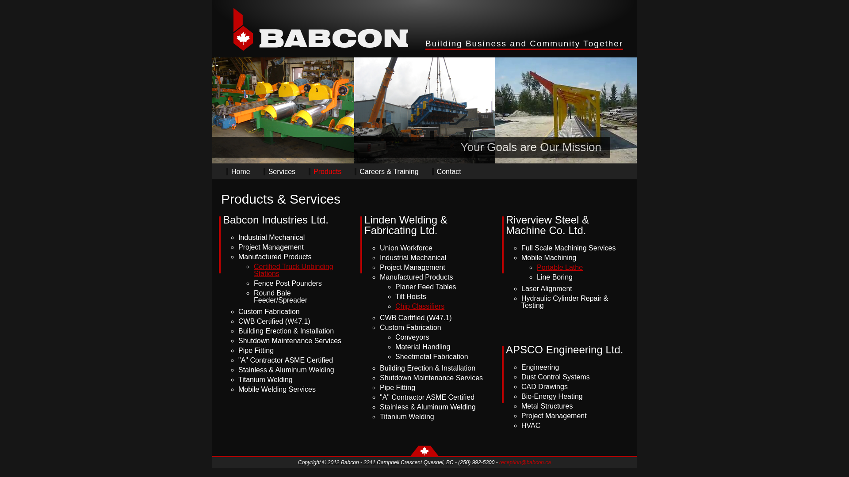 Image resolution: width=849 pixels, height=477 pixels. I want to click on Chip Classifiers, so click(420, 307).